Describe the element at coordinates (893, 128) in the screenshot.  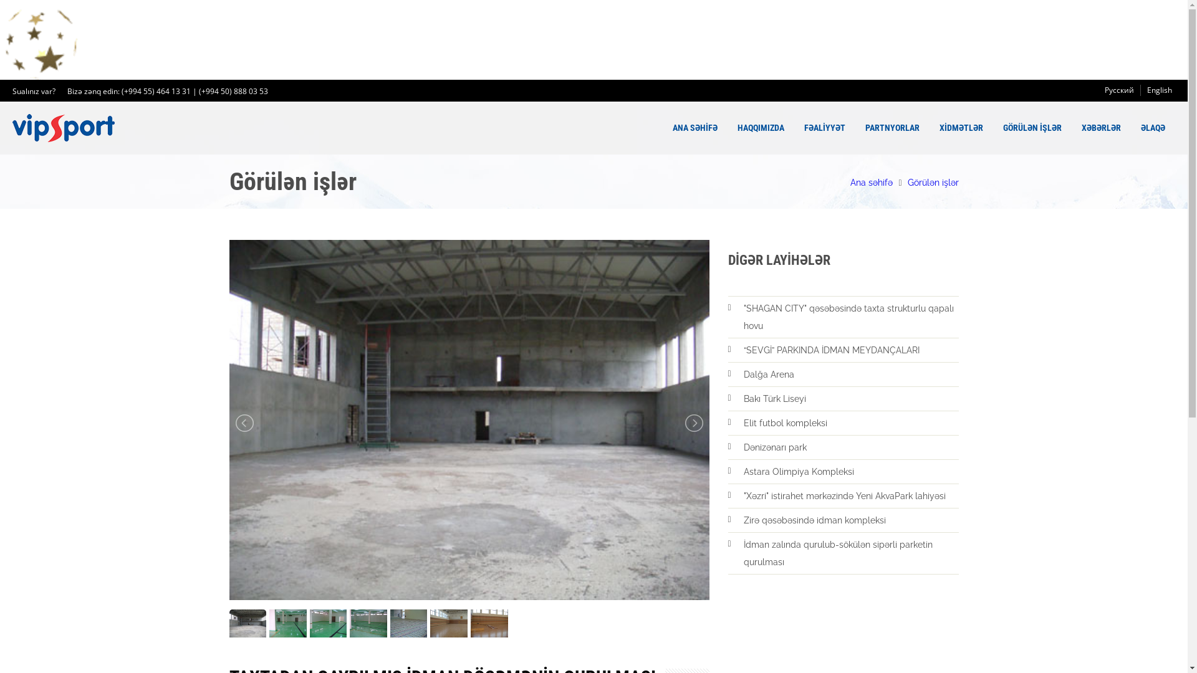
I see `PARTNYORLAR` at that location.